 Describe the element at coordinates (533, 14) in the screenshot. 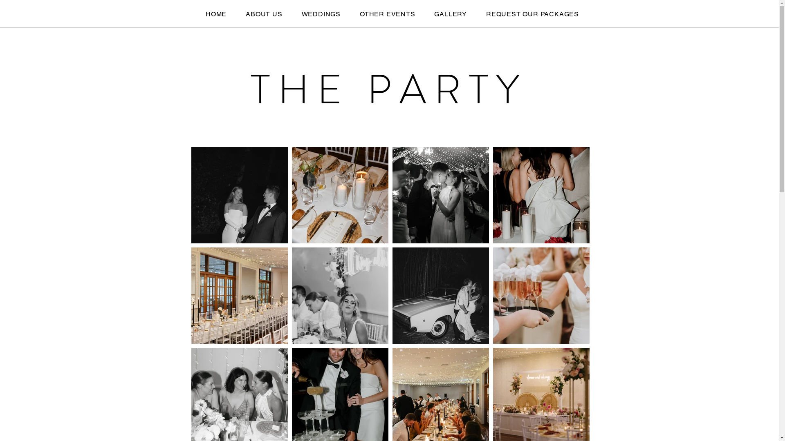

I see `REQUEST OUR PACKAGES` at that location.